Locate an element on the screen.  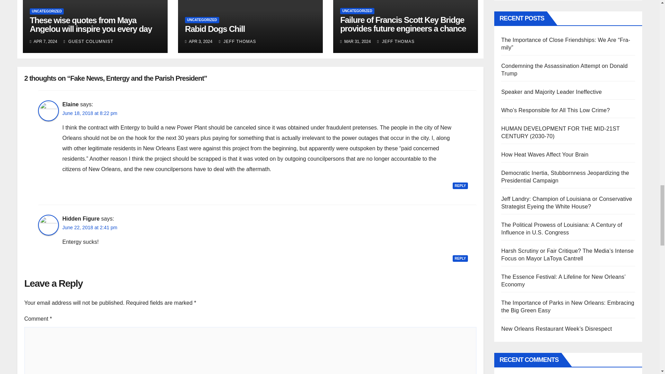
JEFF THOMAS is located at coordinates (396, 42).